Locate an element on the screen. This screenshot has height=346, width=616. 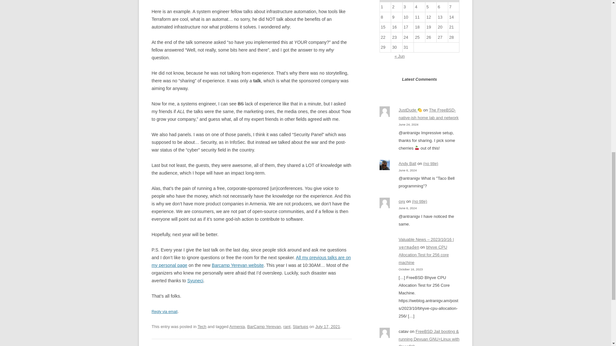
JustDude is located at coordinates (410, 110).